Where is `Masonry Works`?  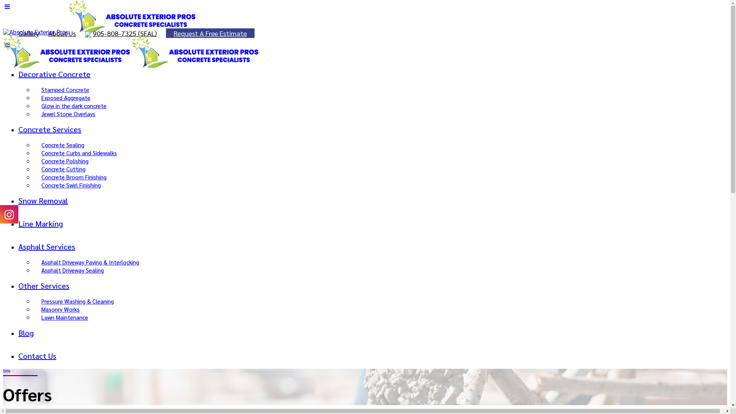
Masonry Works is located at coordinates (61, 309).